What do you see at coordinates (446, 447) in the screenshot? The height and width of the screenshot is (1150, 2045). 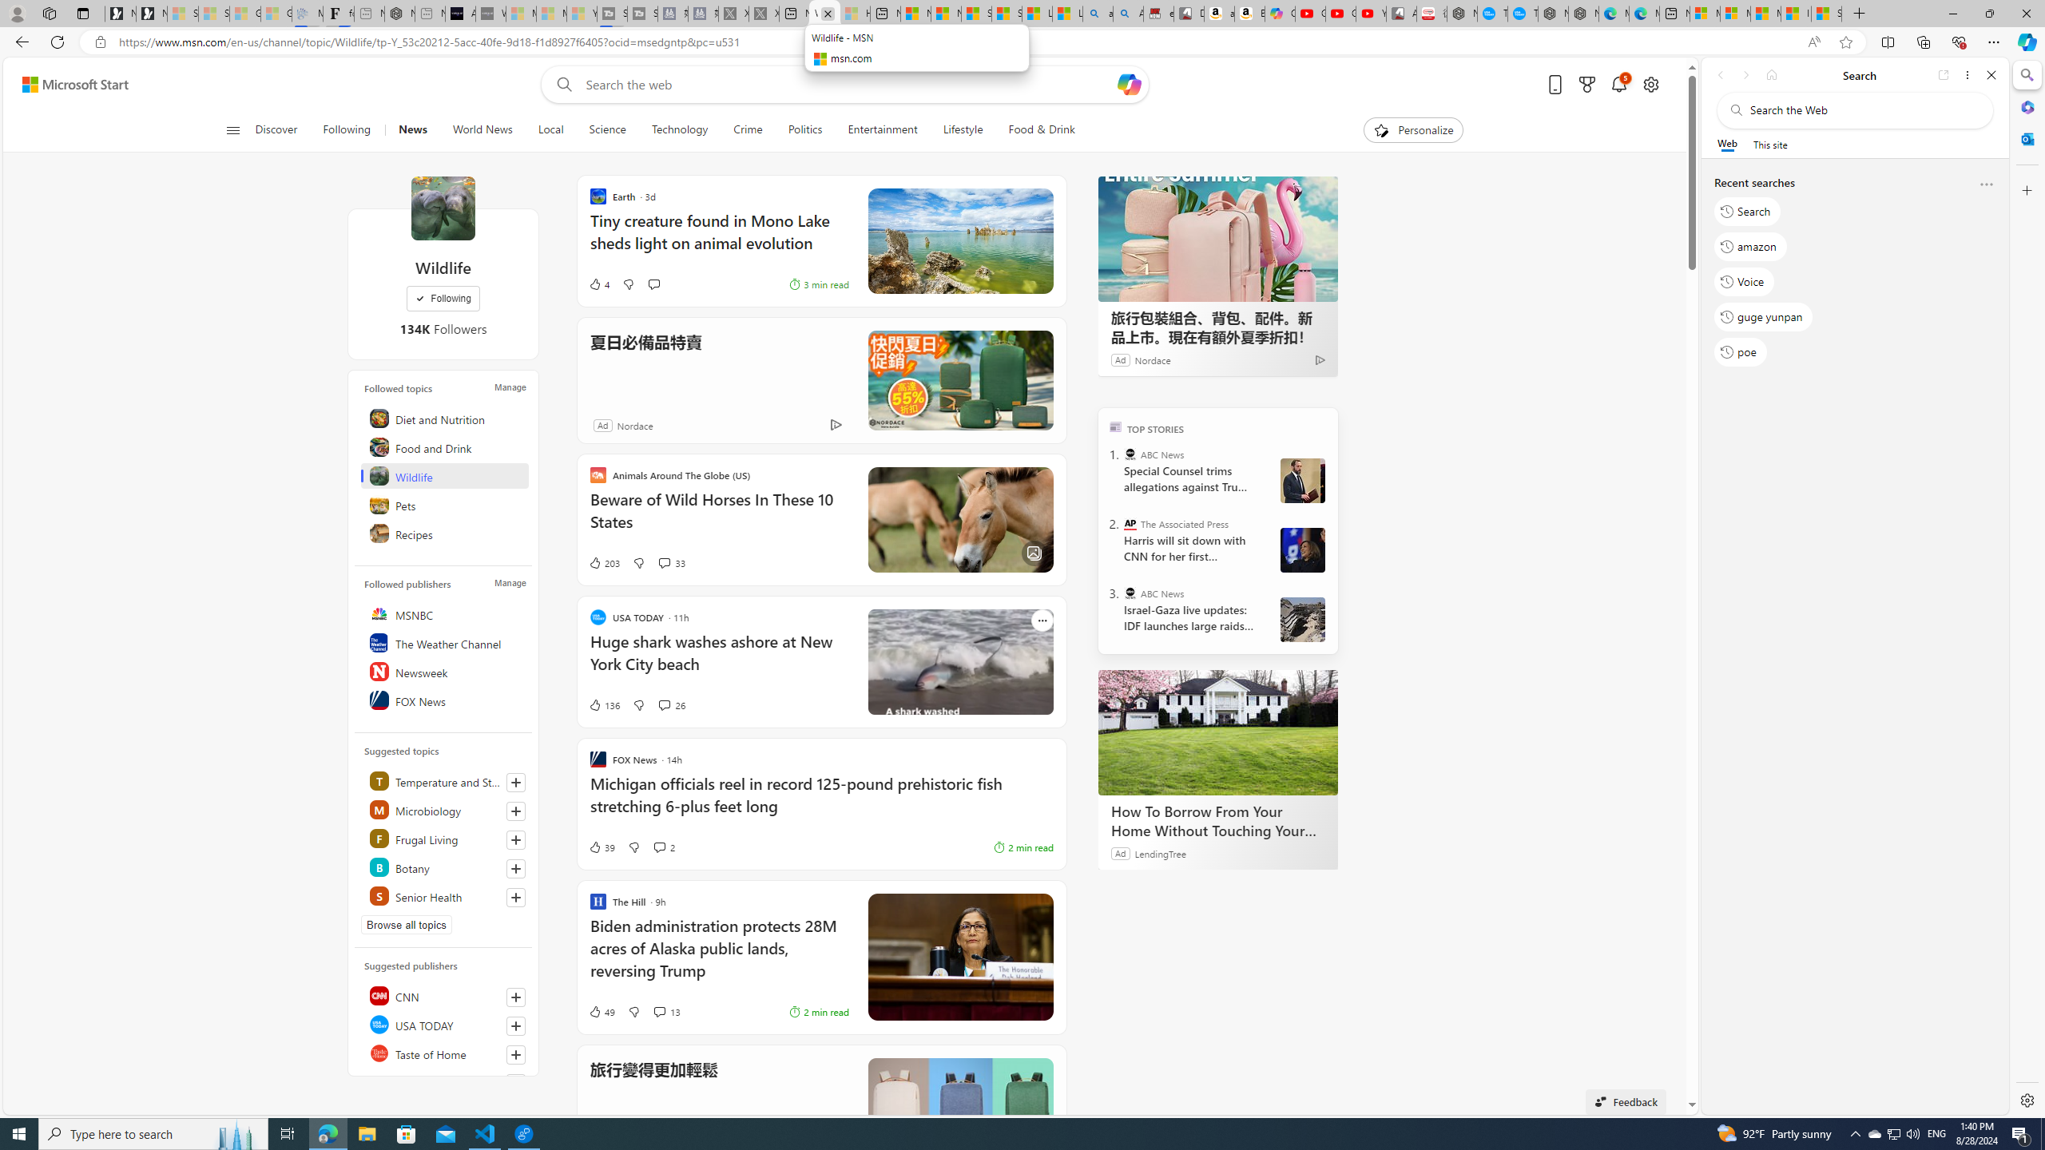 I see `Food and Drink` at bounding box center [446, 447].